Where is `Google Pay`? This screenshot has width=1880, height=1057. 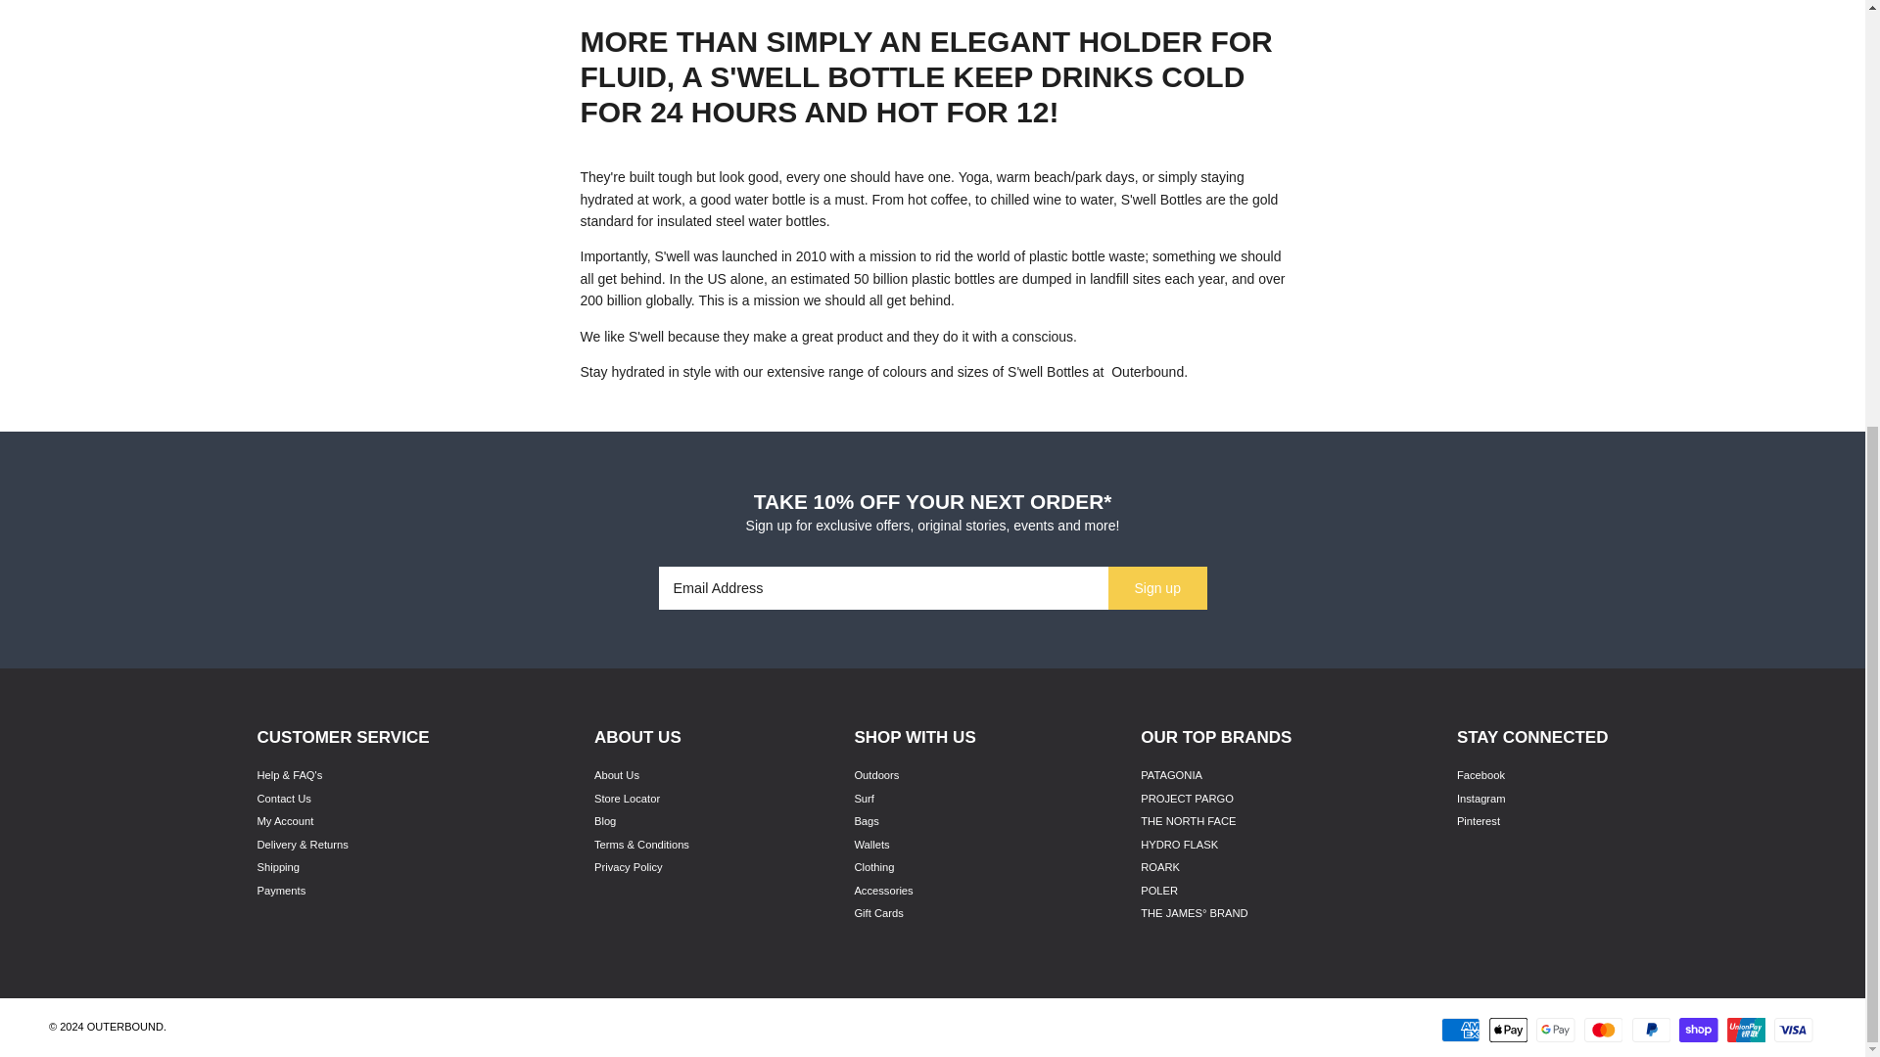
Google Pay is located at coordinates (1555, 1030).